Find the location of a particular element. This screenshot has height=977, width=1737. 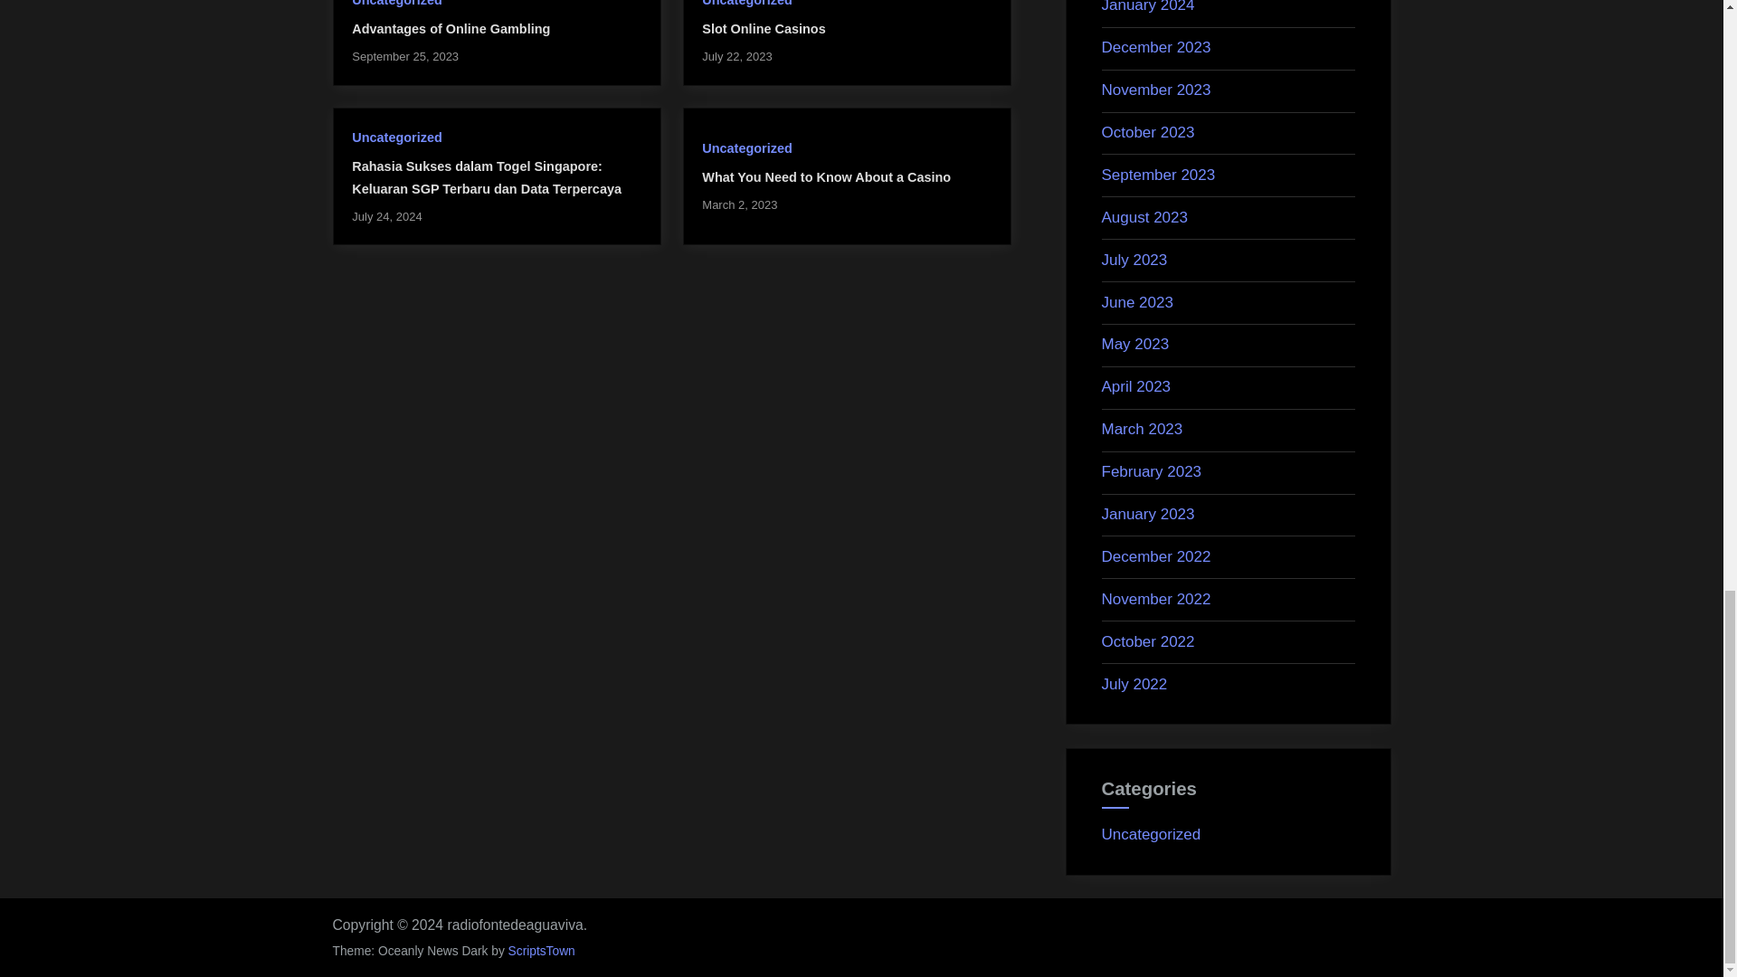

November 2023 is located at coordinates (1156, 90).